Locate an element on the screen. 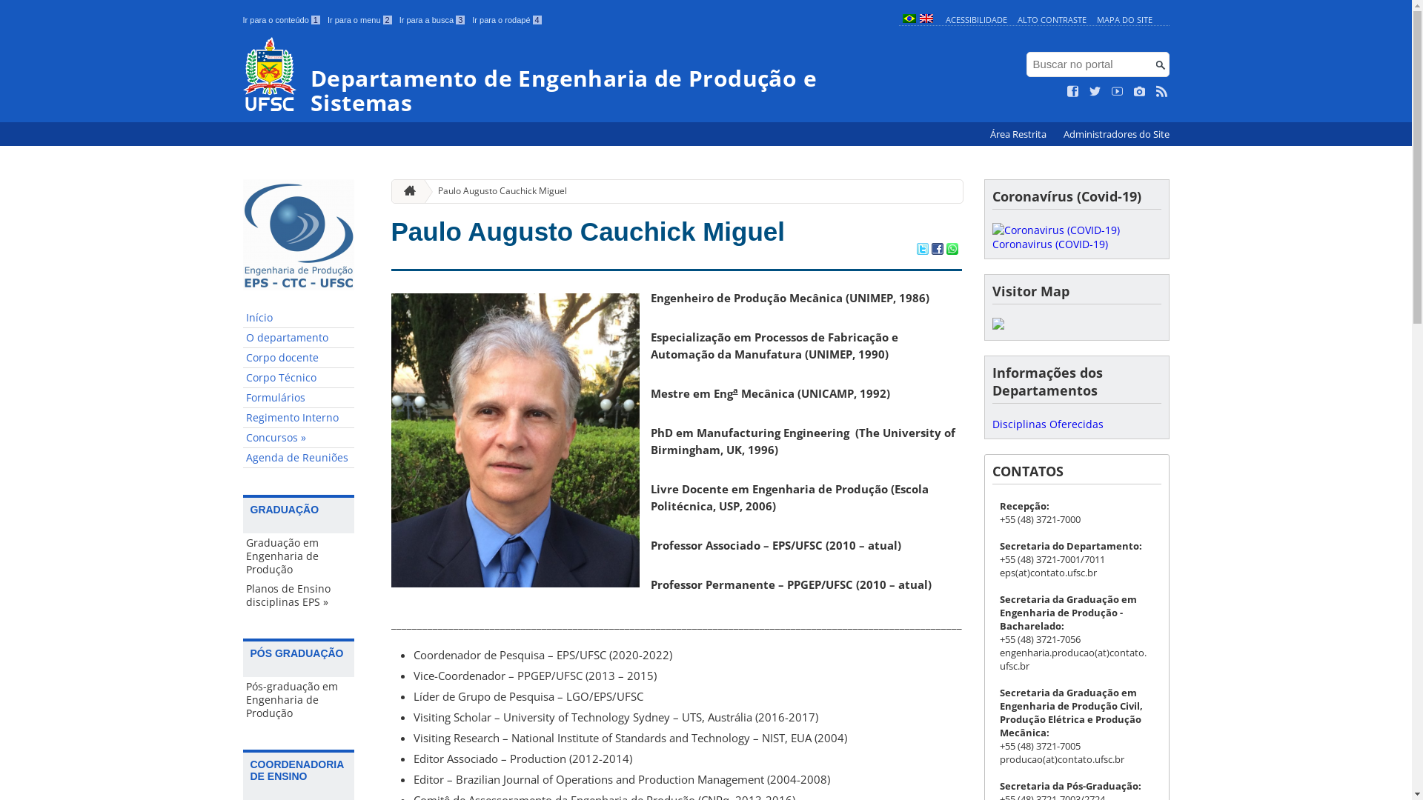 This screenshot has width=1423, height=800. Ir para a busca 3 is located at coordinates (433, 20).